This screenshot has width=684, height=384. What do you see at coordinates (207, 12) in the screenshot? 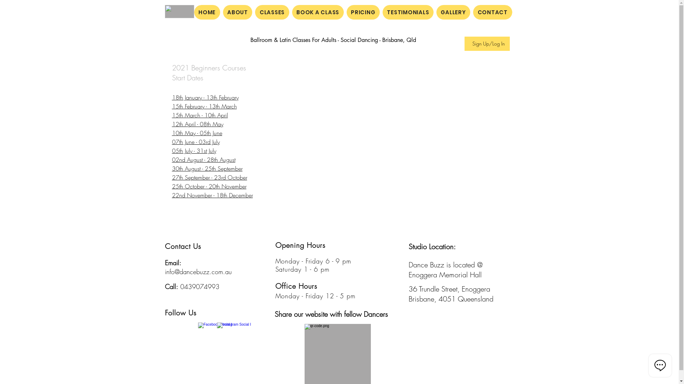
I see `HOME` at bounding box center [207, 12].